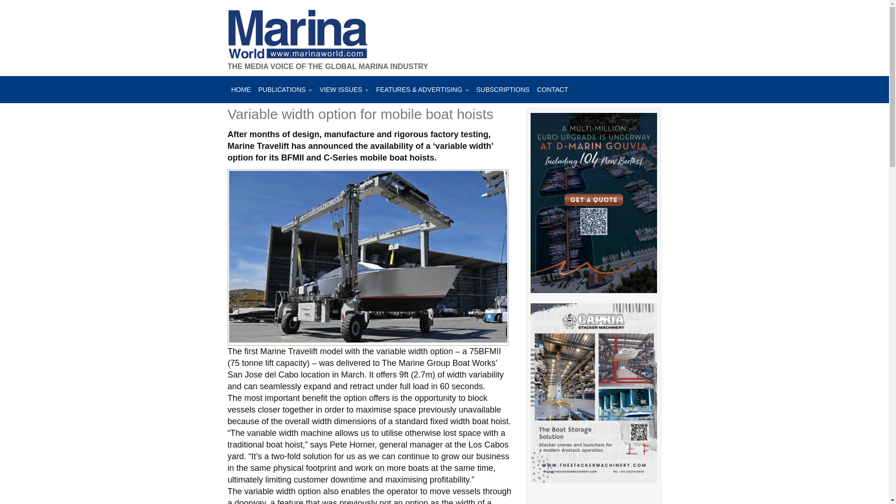  What do you see at coordinates (553, 90) in the screenshot?
I see `CONTACT` at bounding box center [553, 90].